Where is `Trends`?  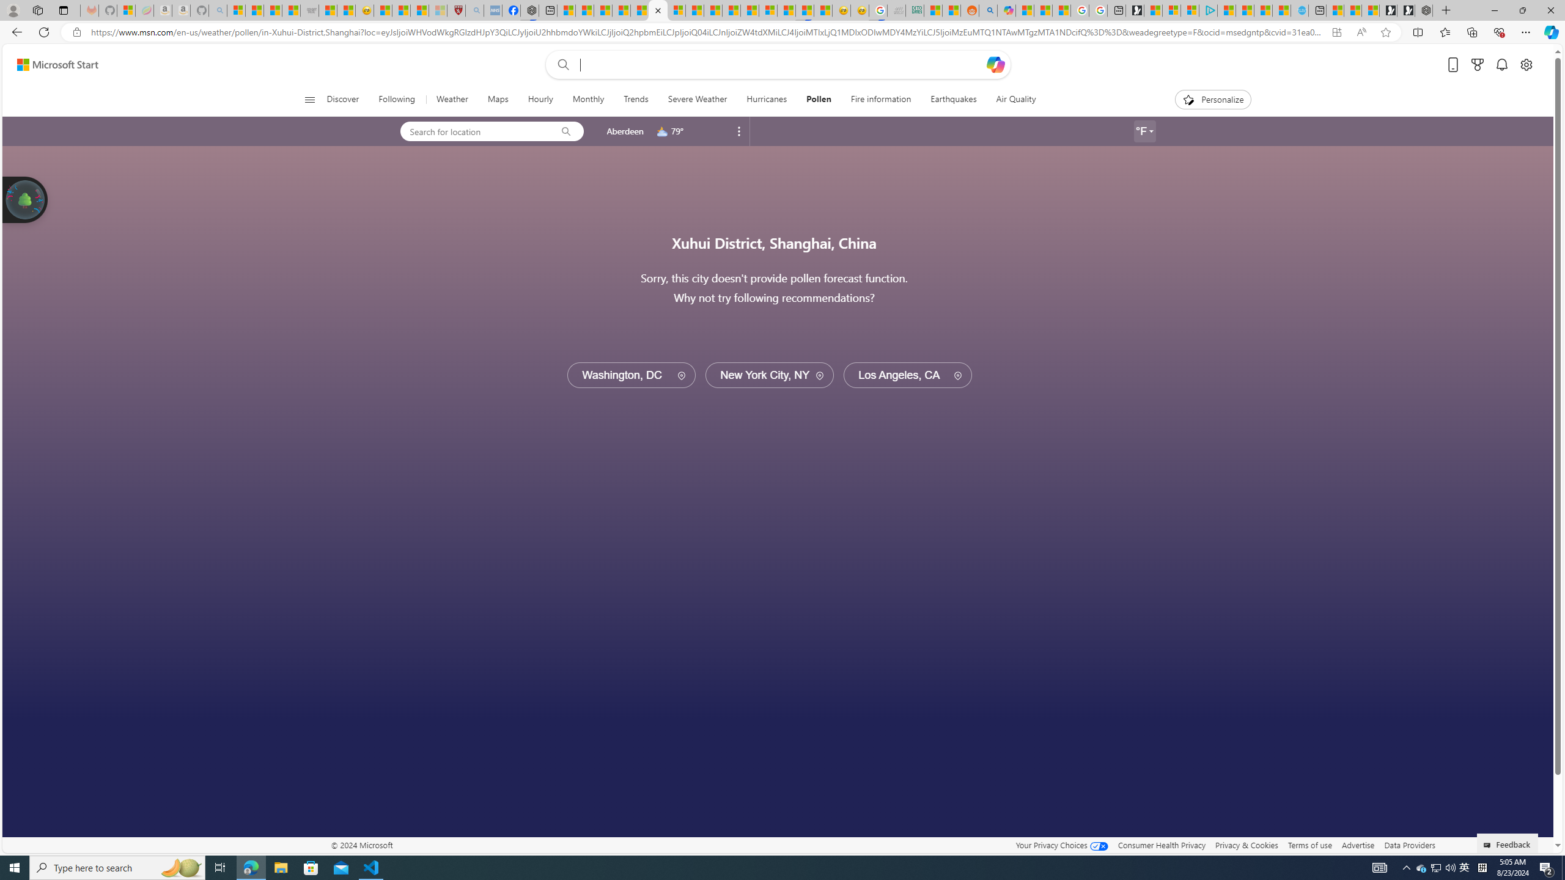 Trends is located at coordinates (636, 100).